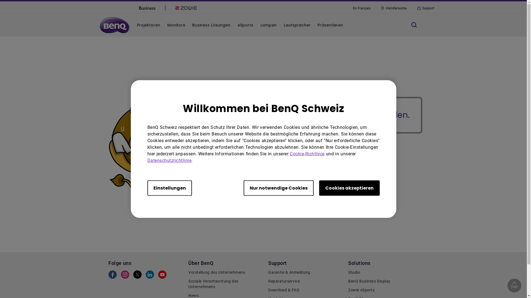 The image size is (531, 298). Describe the element at coordinates (226, 284) in the screenshot. I see `Soziale Verantwortung des Unternehmens` at that location.